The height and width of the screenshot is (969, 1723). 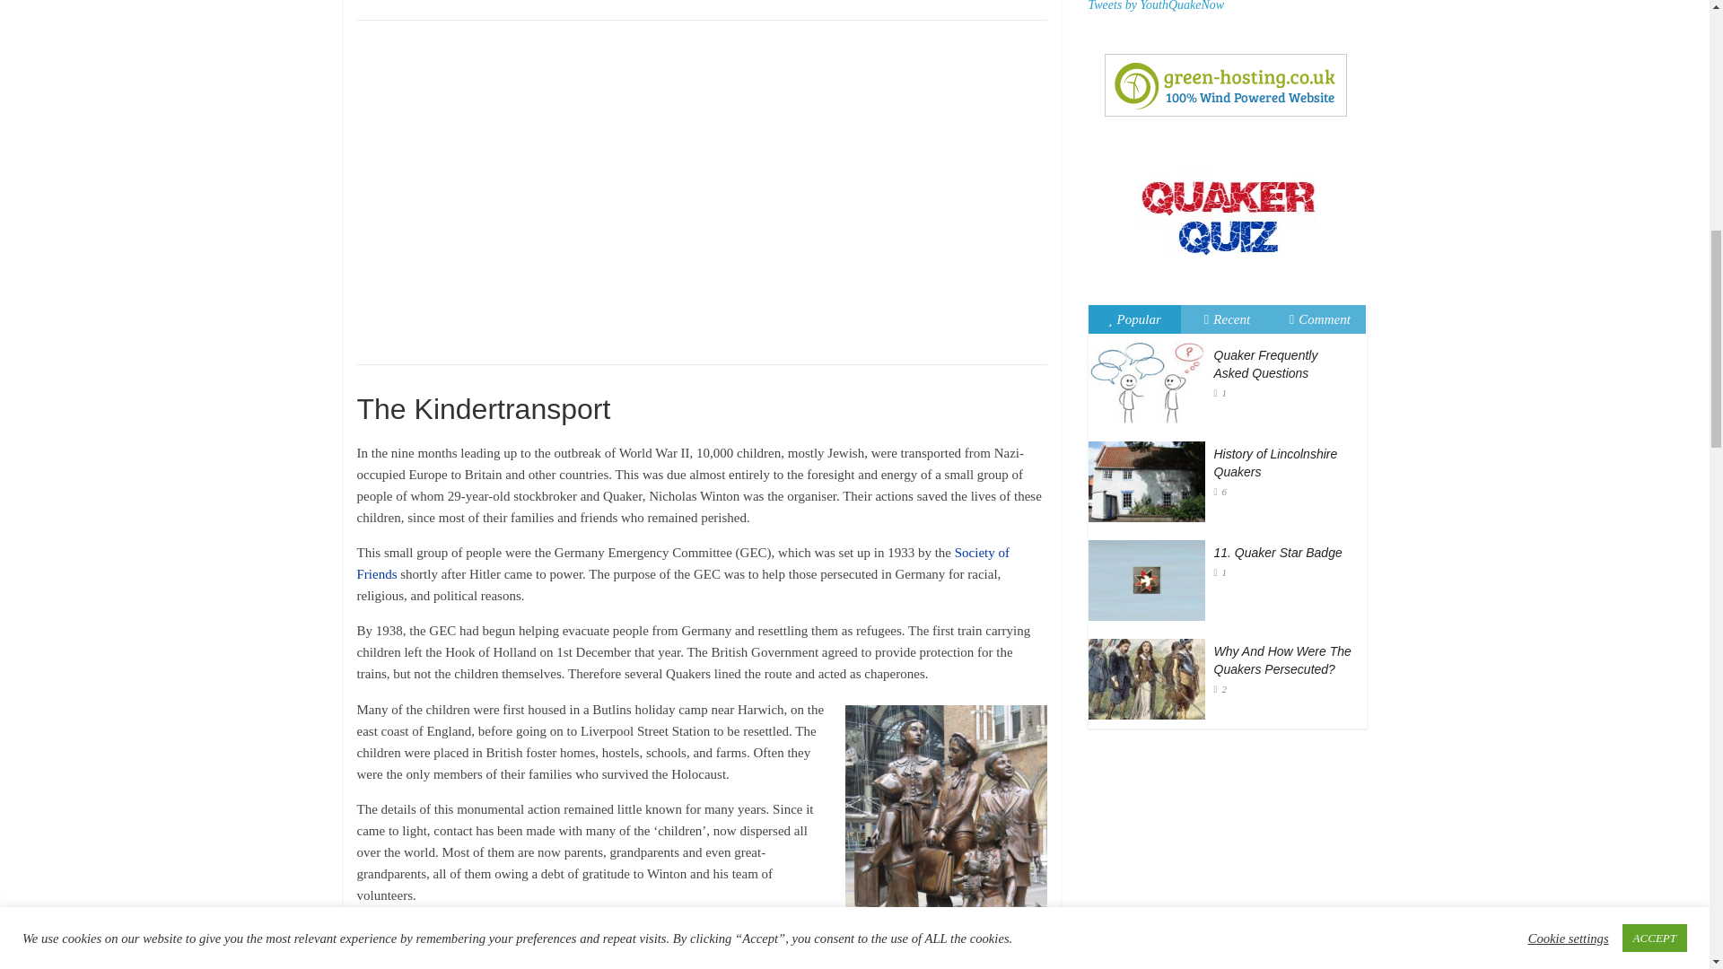 I want to click on Quaker Frequently Asked Questions, so click(x=1150, y=343).